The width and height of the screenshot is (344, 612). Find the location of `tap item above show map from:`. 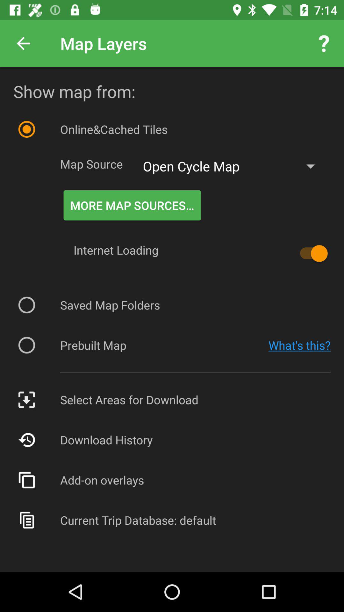

tap item above show map from: is located at coordinates (324, 43).